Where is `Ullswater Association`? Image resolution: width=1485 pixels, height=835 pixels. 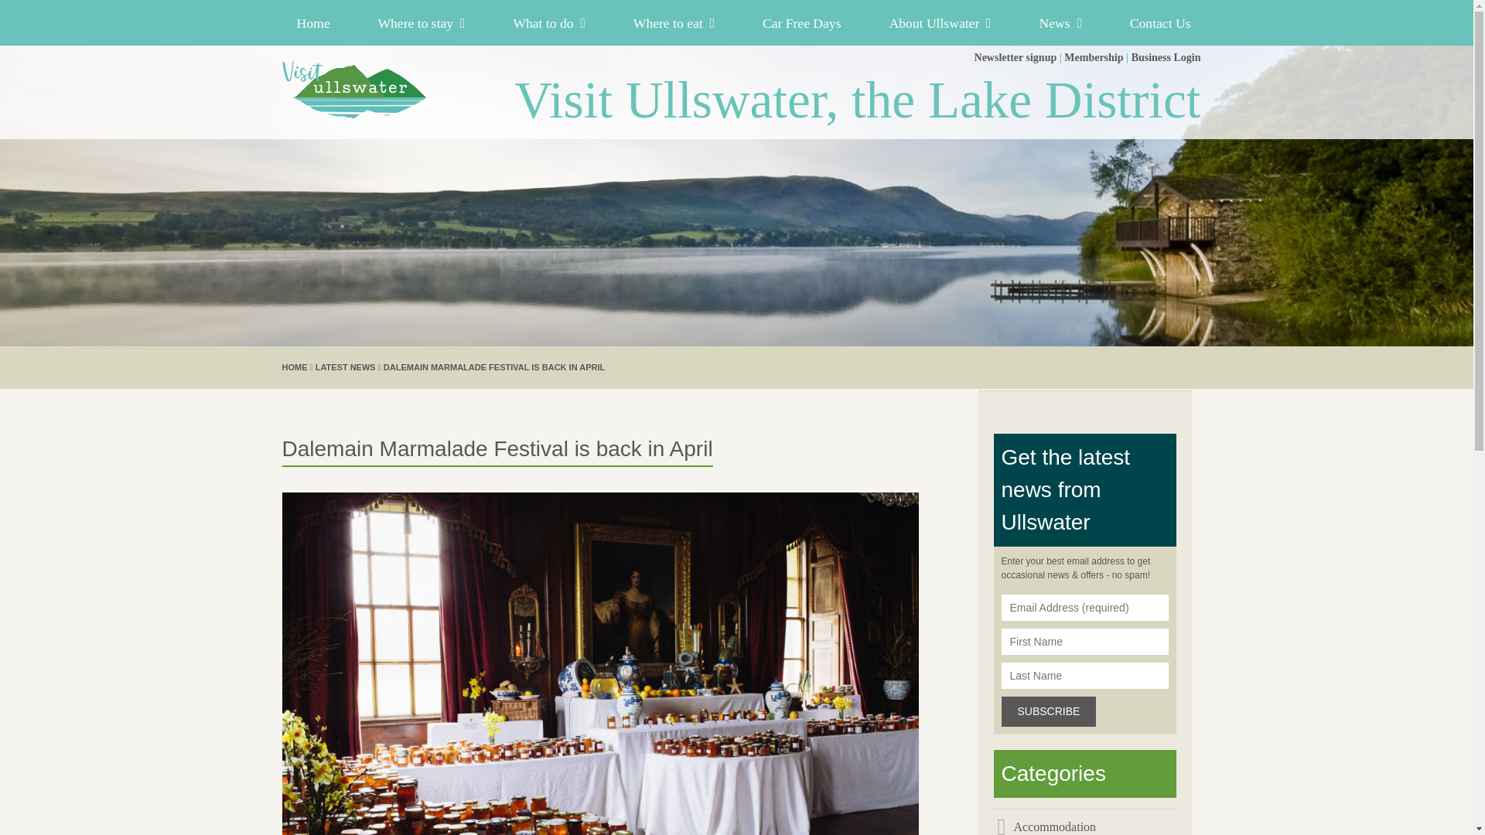
Ullswater Association is located at coordinates (355, 89).